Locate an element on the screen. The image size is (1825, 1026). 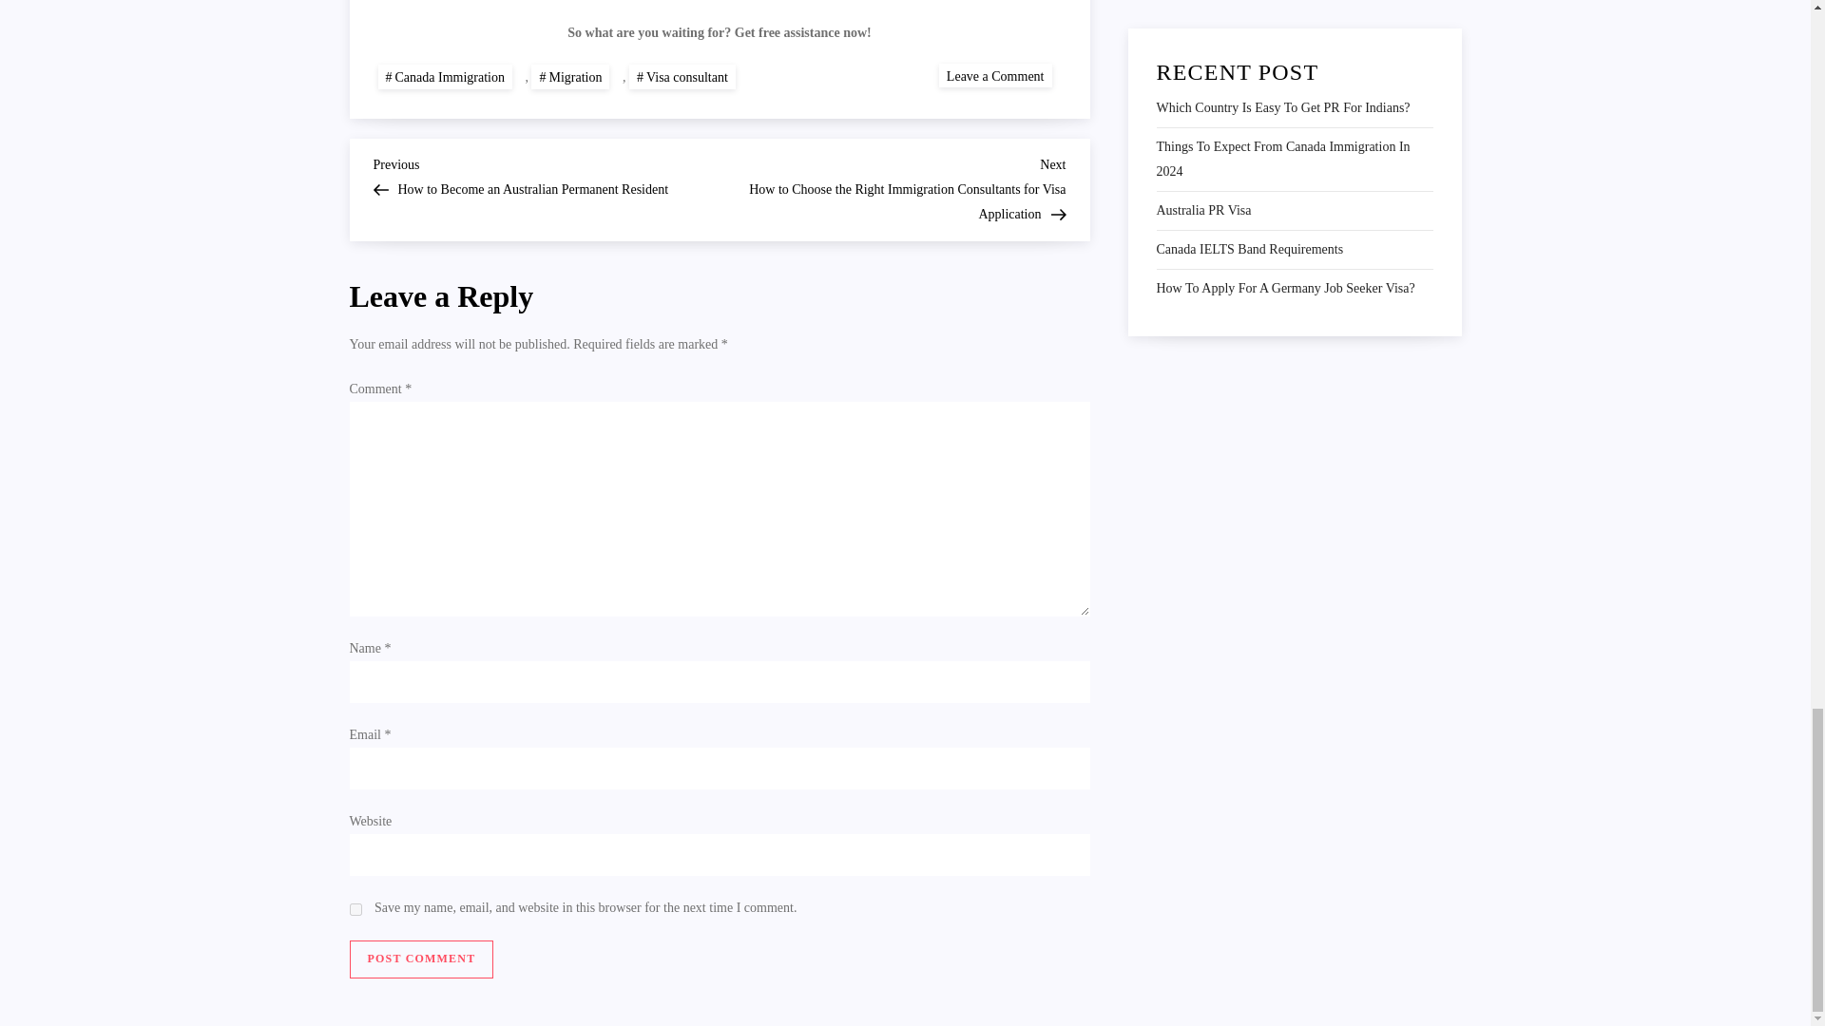
yes is located at coordinates (355, 910).